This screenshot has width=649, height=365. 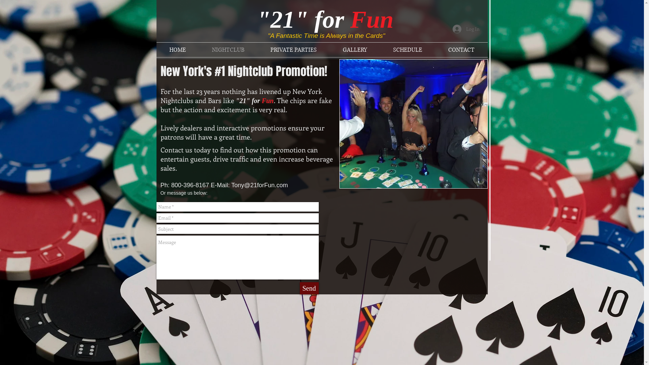 I want to click on Send, so click(x=309, y=288).